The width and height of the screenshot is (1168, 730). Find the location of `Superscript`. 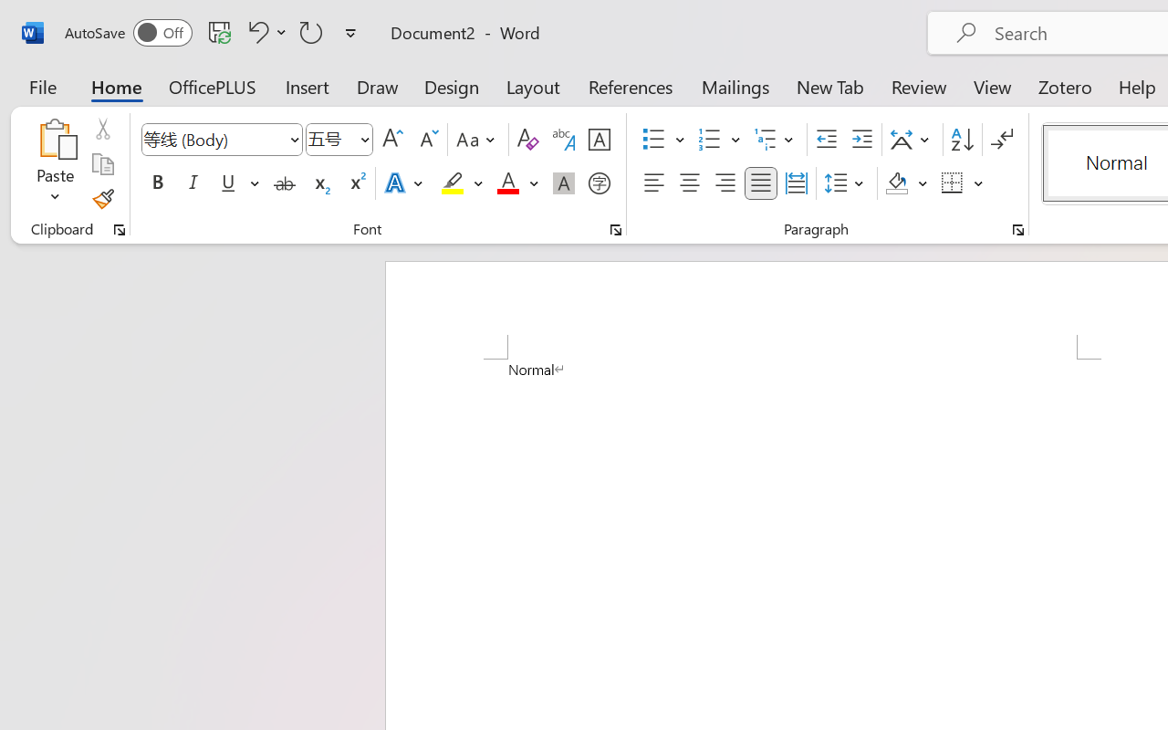

Superscript is located at coordinates (356, 183).